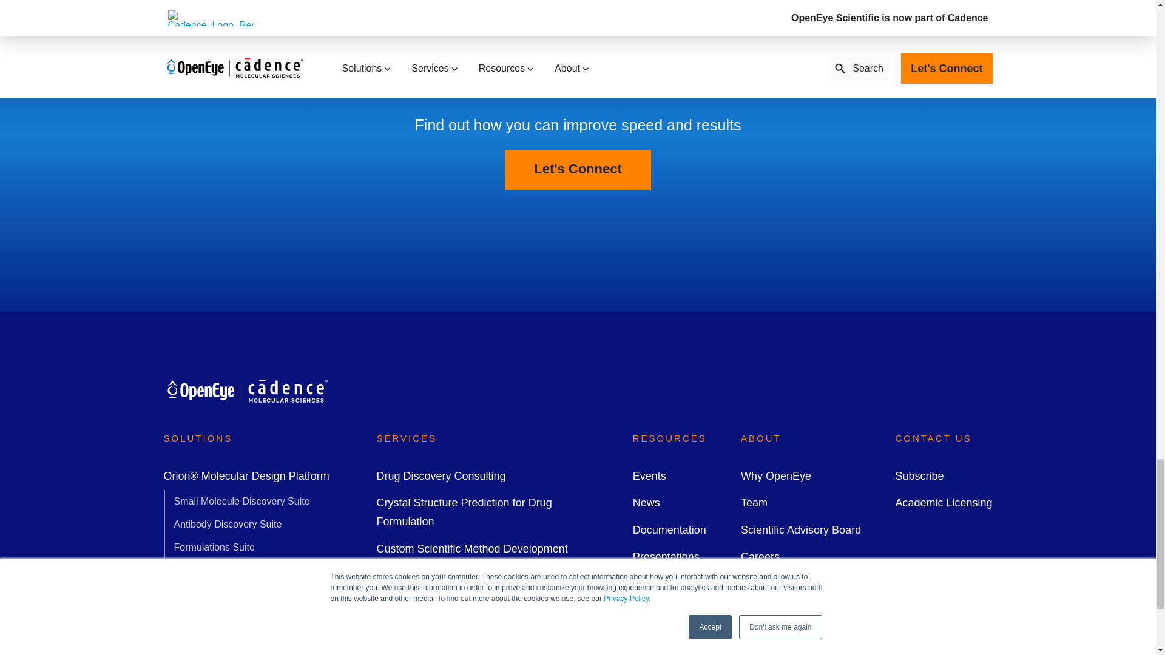  I want to click on Horizontal-OpenEye-Cadence-all-white-2024-01, so click(246, 390).